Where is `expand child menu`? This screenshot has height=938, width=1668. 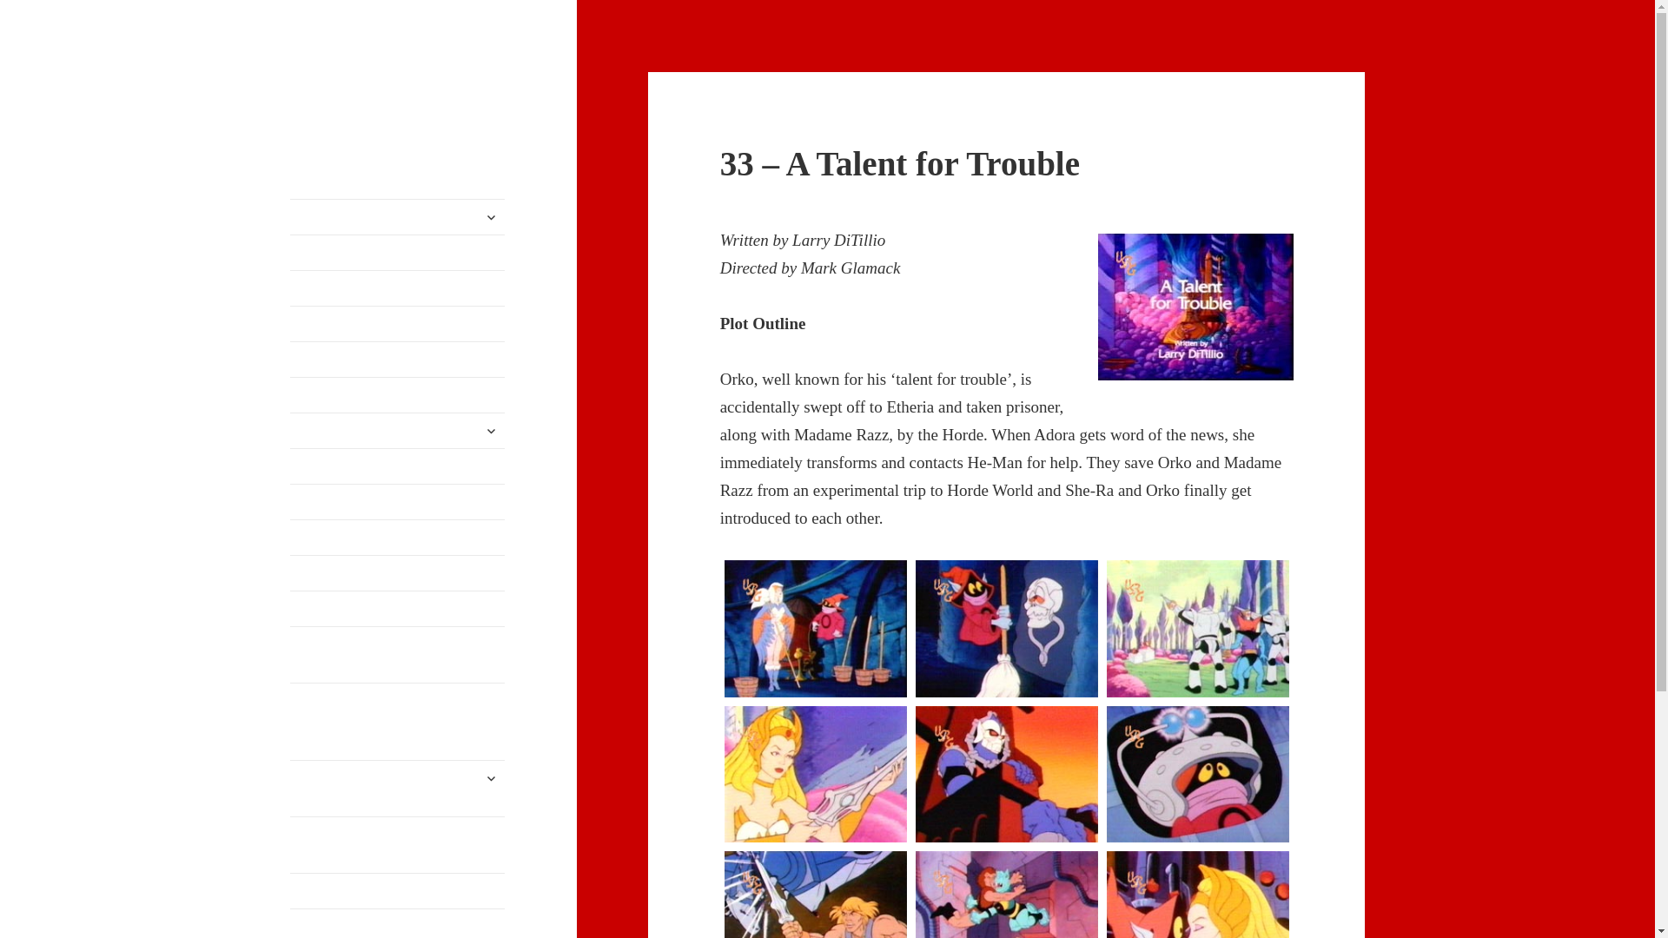 expand child menu is located at coordinates (491, 217).